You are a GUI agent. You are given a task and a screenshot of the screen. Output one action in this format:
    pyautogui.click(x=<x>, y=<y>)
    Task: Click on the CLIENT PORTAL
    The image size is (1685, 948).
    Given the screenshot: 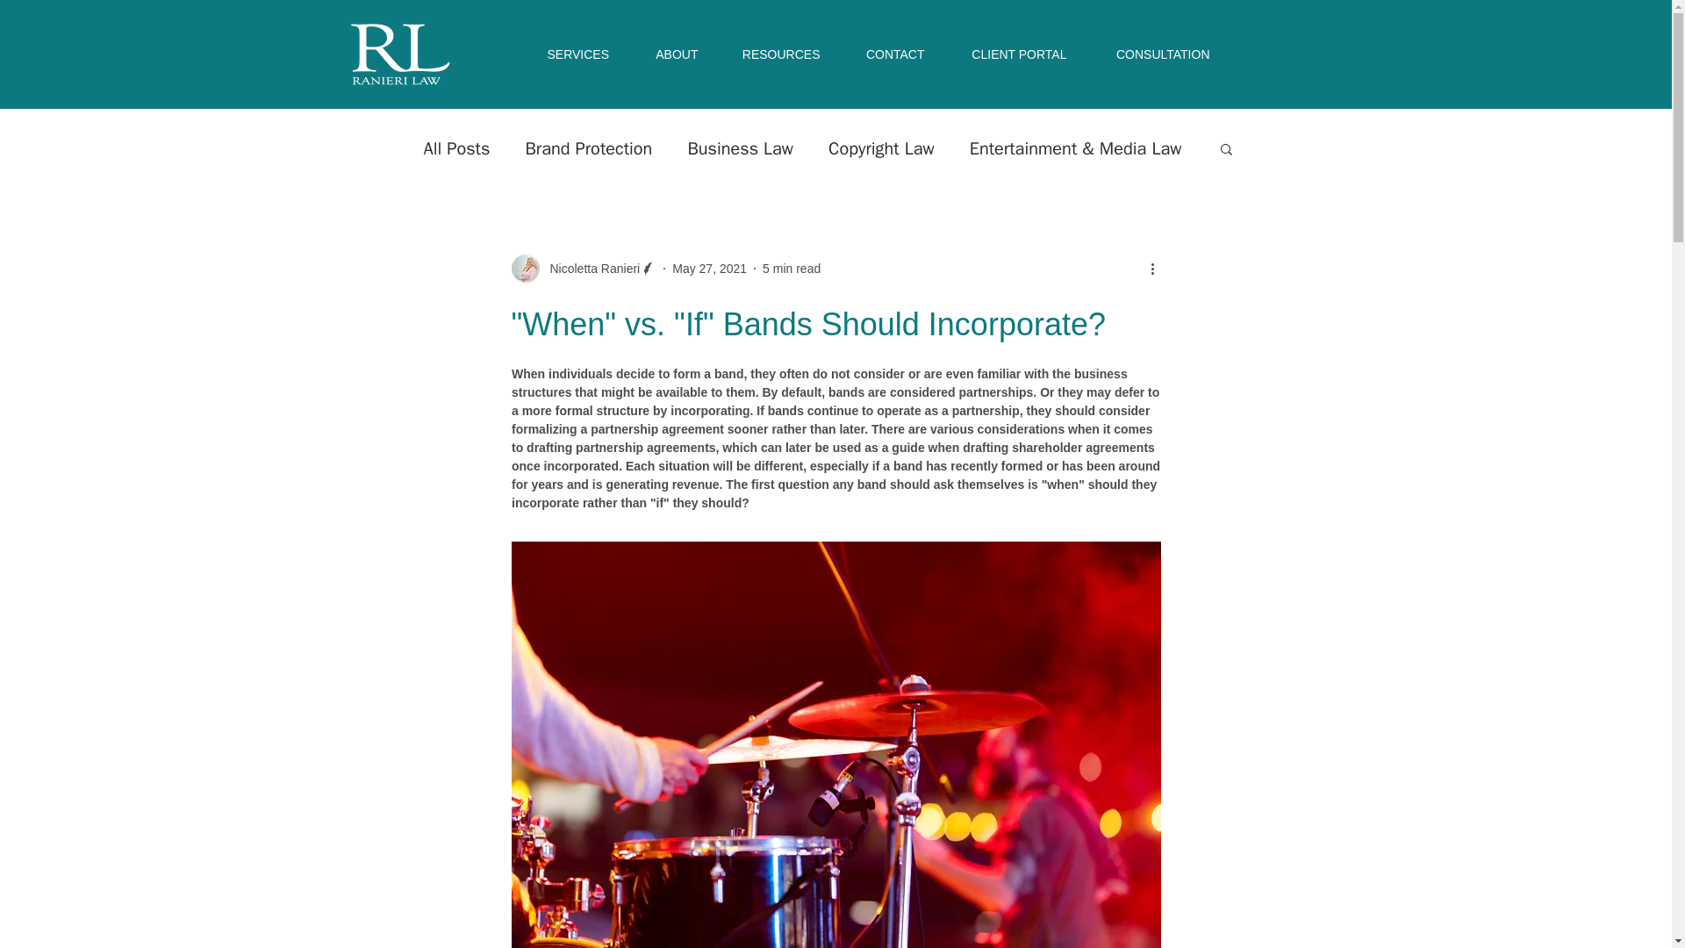 What is the action you would take?
    pyautogui.click(x=1016, y=54)
    